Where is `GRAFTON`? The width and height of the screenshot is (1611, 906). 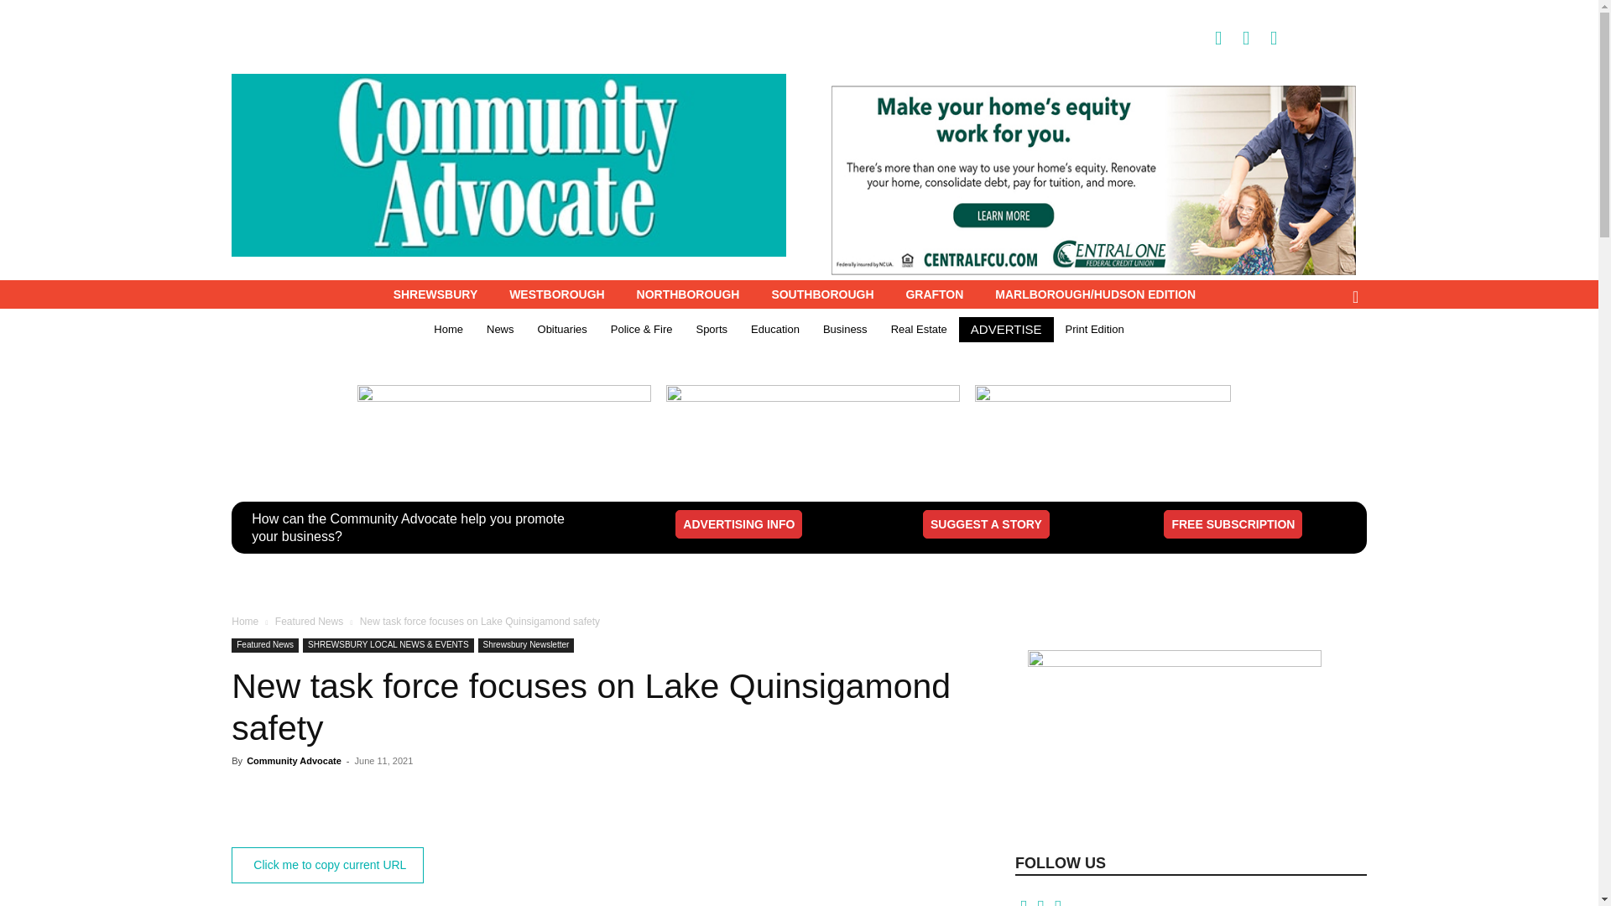
GRAFTON is located at coordinates (934, 294).